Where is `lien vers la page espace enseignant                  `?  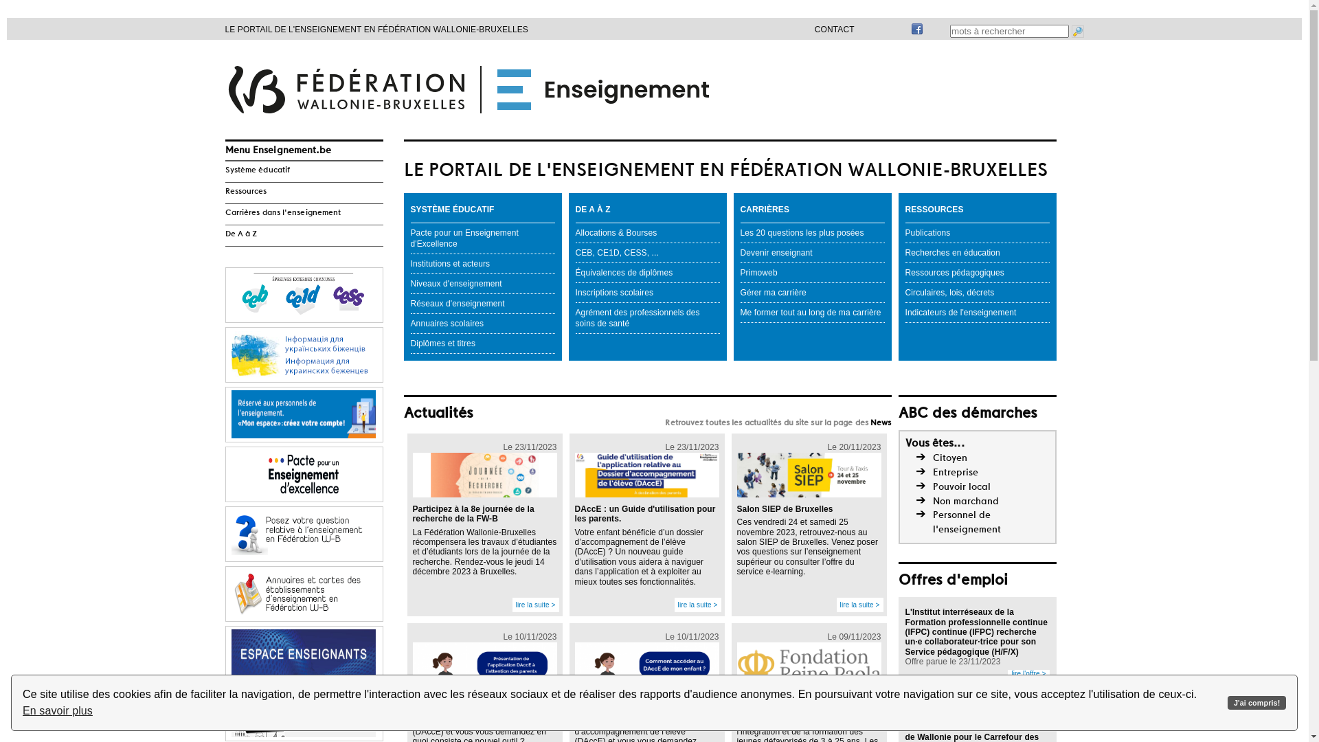 lien vers la page espace enseignant                   is located at coordinates (304, 654).